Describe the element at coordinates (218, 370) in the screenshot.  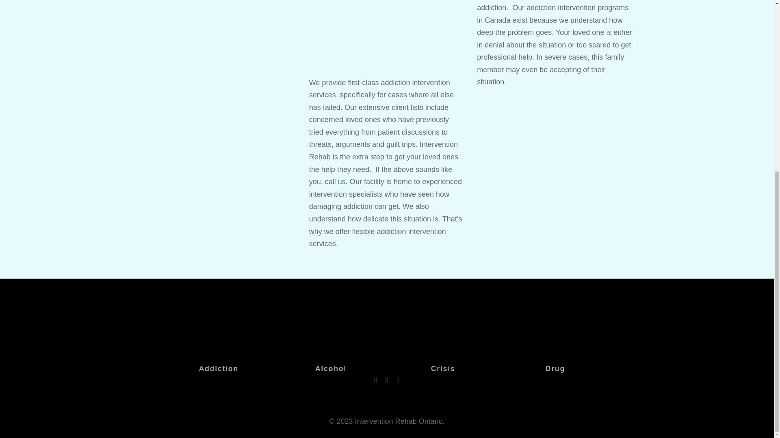
I see `Addiction` at that location.